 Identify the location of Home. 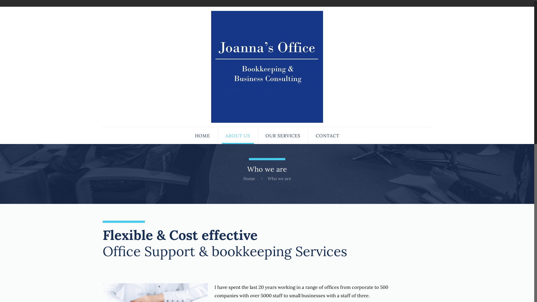
(249, 178).